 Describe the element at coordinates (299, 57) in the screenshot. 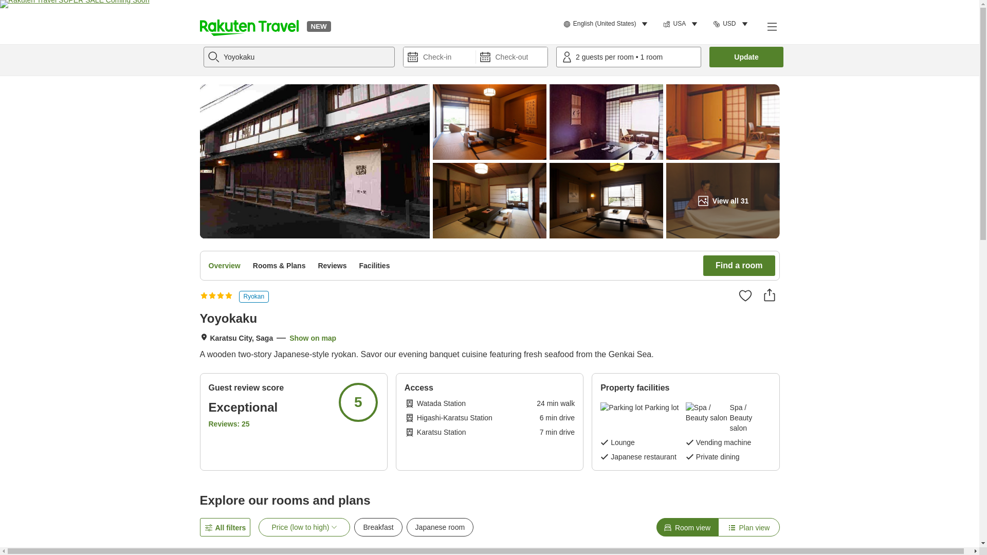

I see `Yoyokaku` at that location.